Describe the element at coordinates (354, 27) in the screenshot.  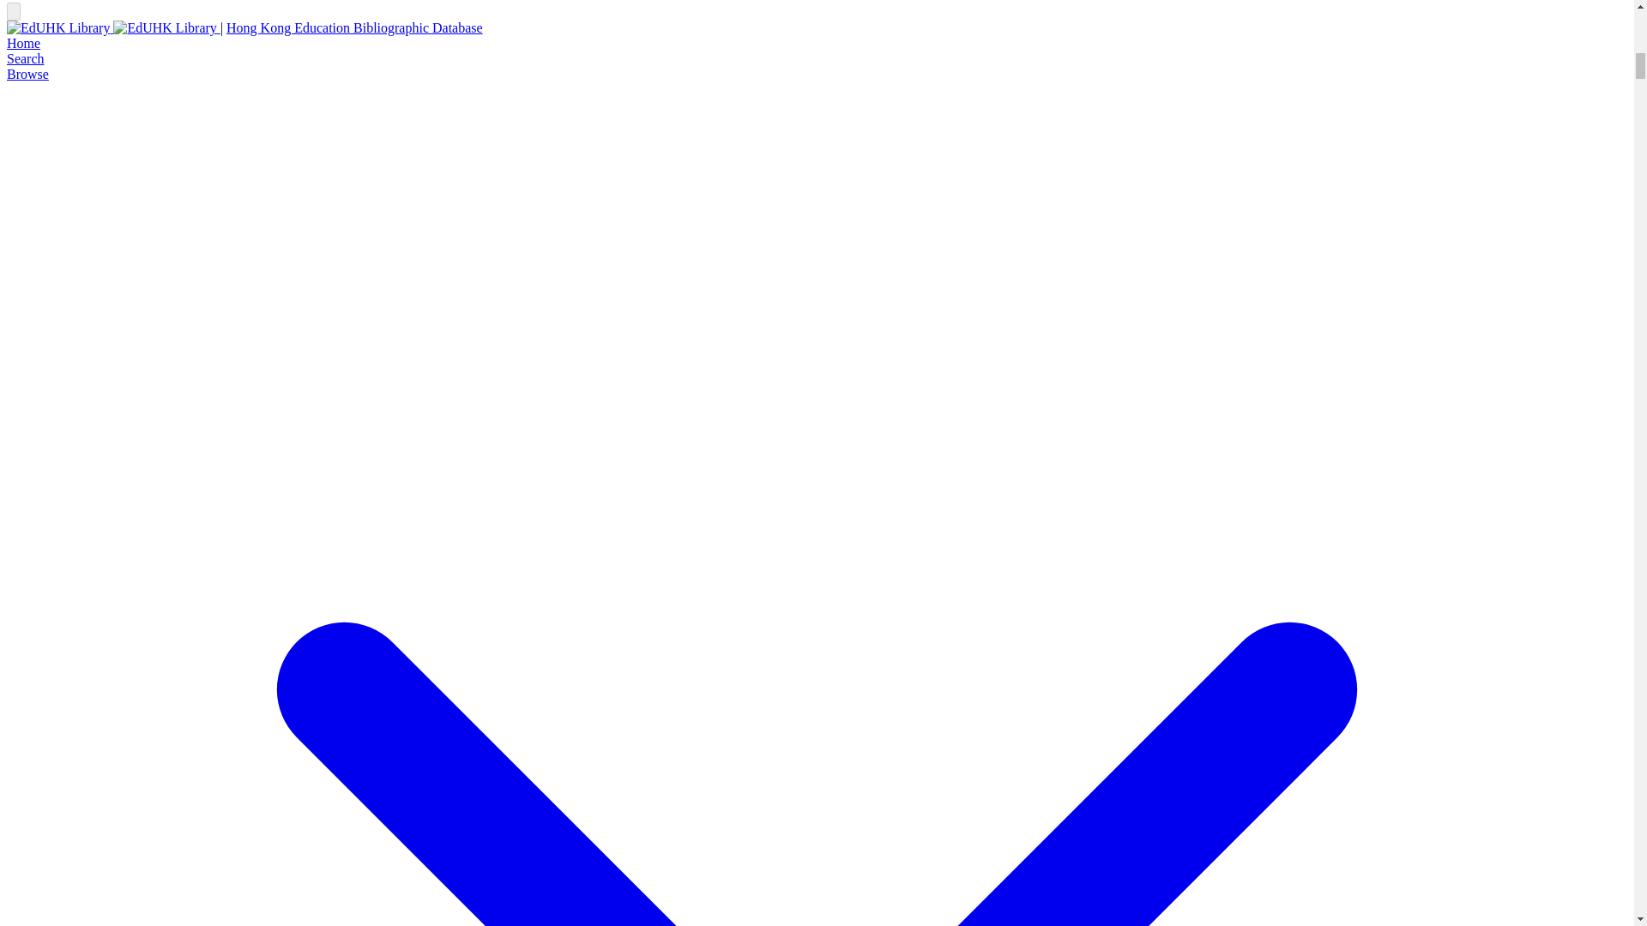
I see `Hong Kong Education Bibliographic Database` at that location.